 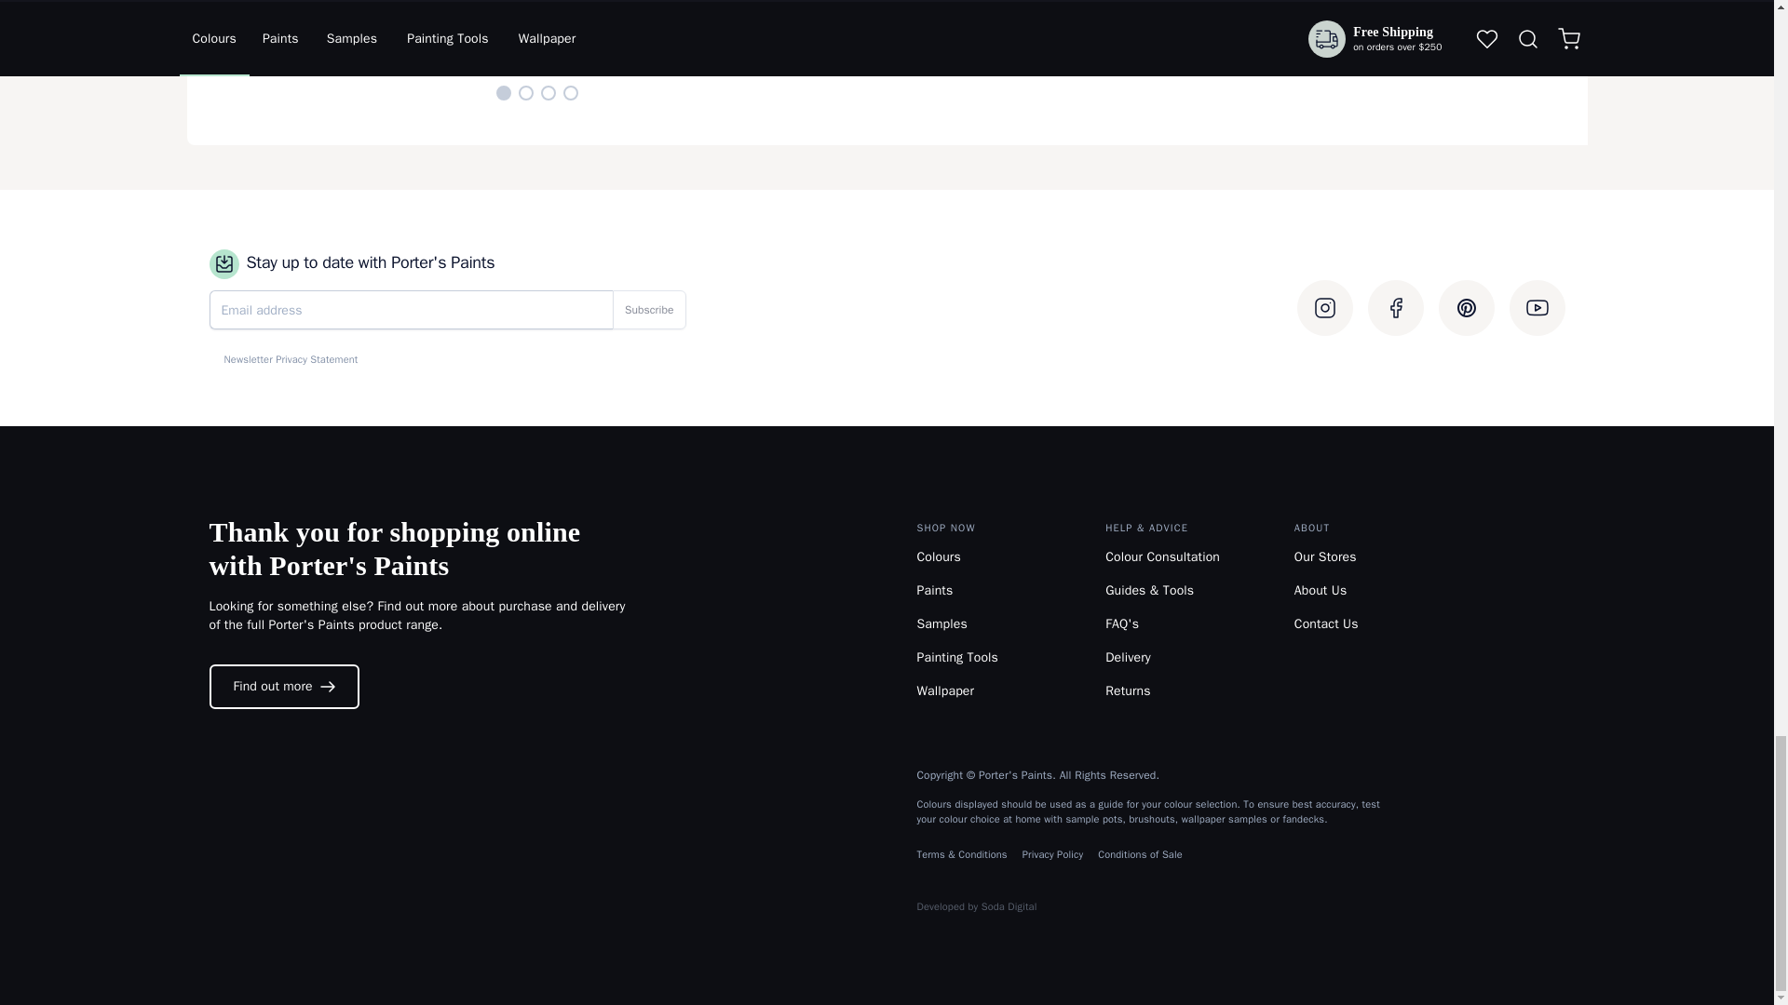 I want to click on Porter's Paints Stores, so click(x=1326, y=556).